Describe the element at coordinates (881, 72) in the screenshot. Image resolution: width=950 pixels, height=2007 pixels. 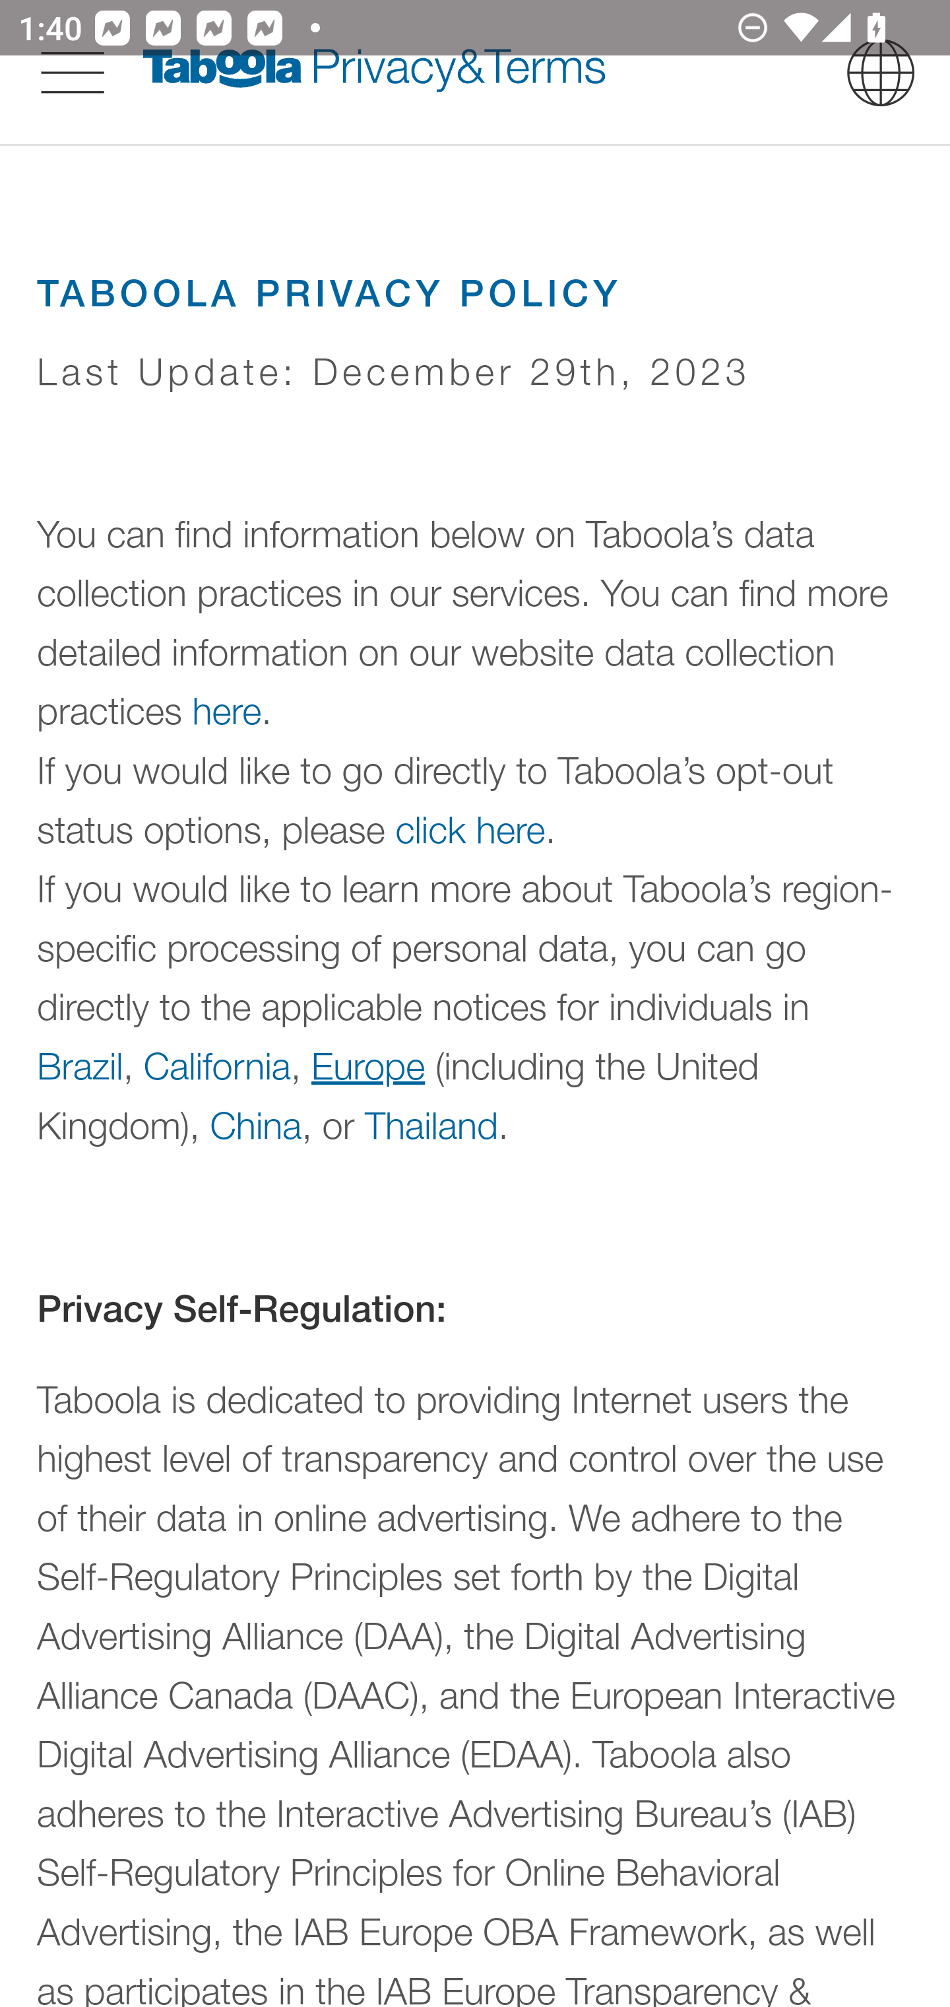
I see `English` at that location.